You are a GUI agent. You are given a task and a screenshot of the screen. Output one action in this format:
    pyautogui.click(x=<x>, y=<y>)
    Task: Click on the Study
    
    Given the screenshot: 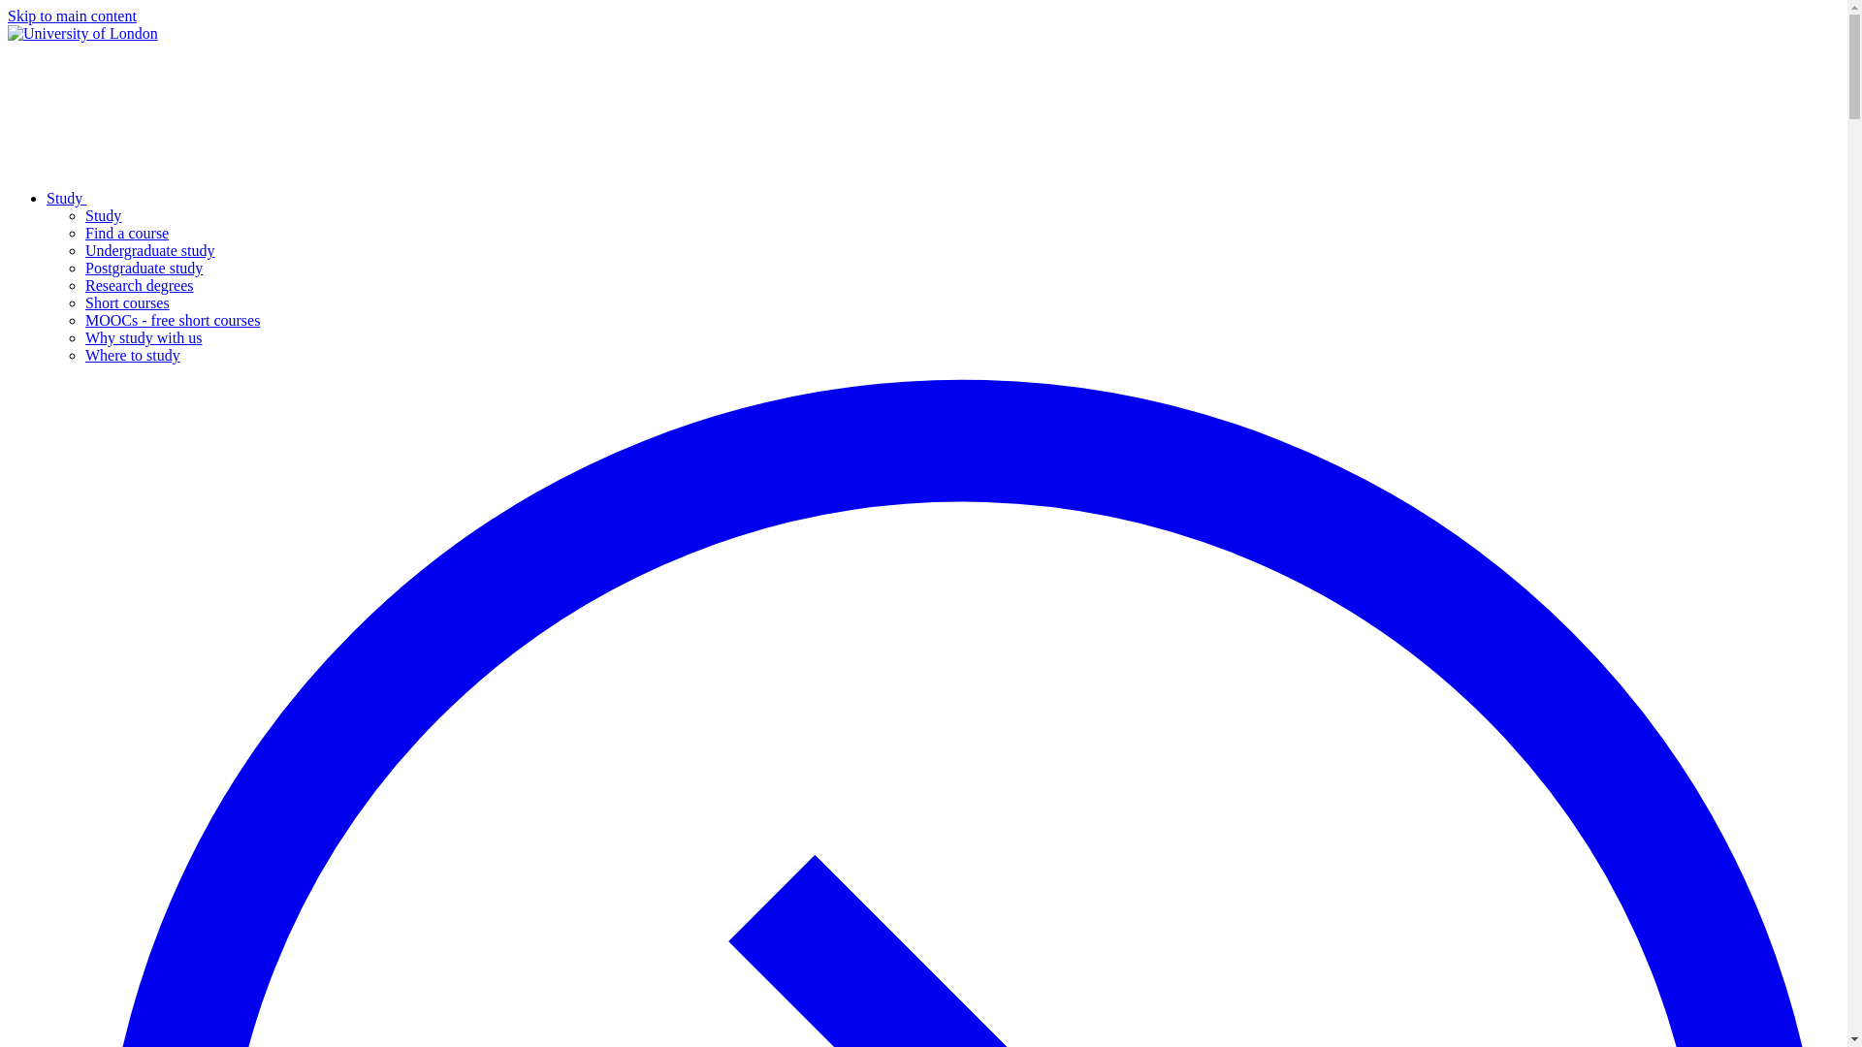 What is the action you would take?
    pyautogui.click(x=211, y=198)
    